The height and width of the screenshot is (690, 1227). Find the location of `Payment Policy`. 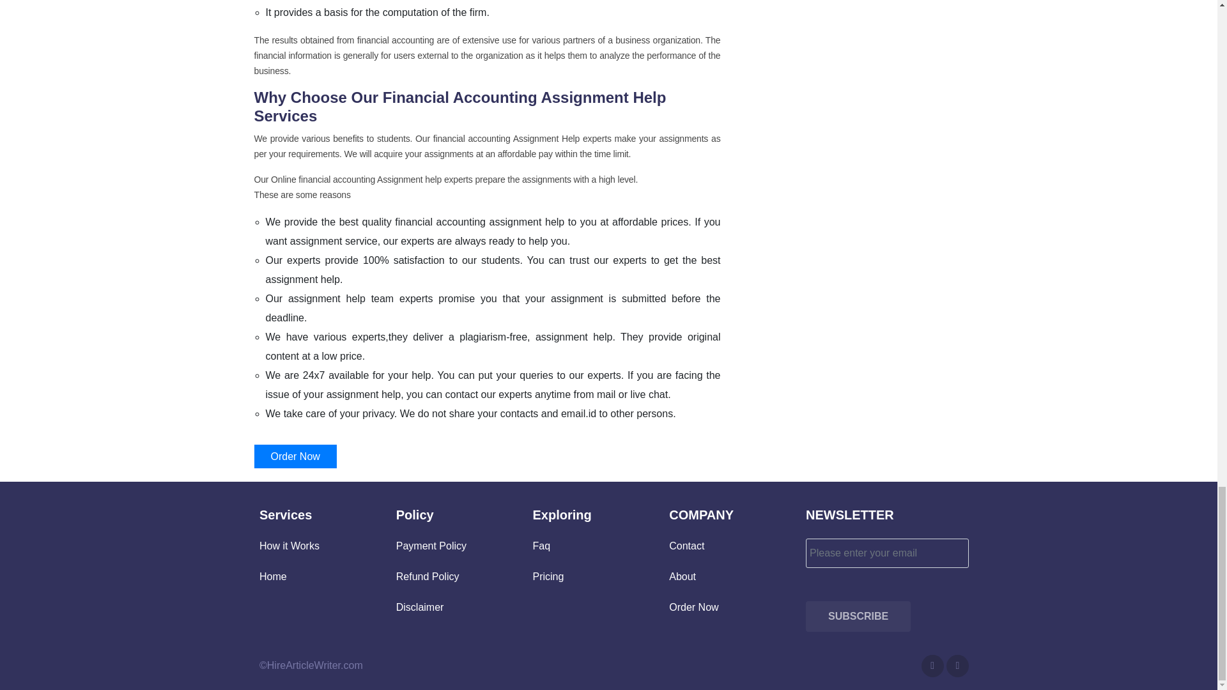

Payment Policy is located at coordinates (431, 546).